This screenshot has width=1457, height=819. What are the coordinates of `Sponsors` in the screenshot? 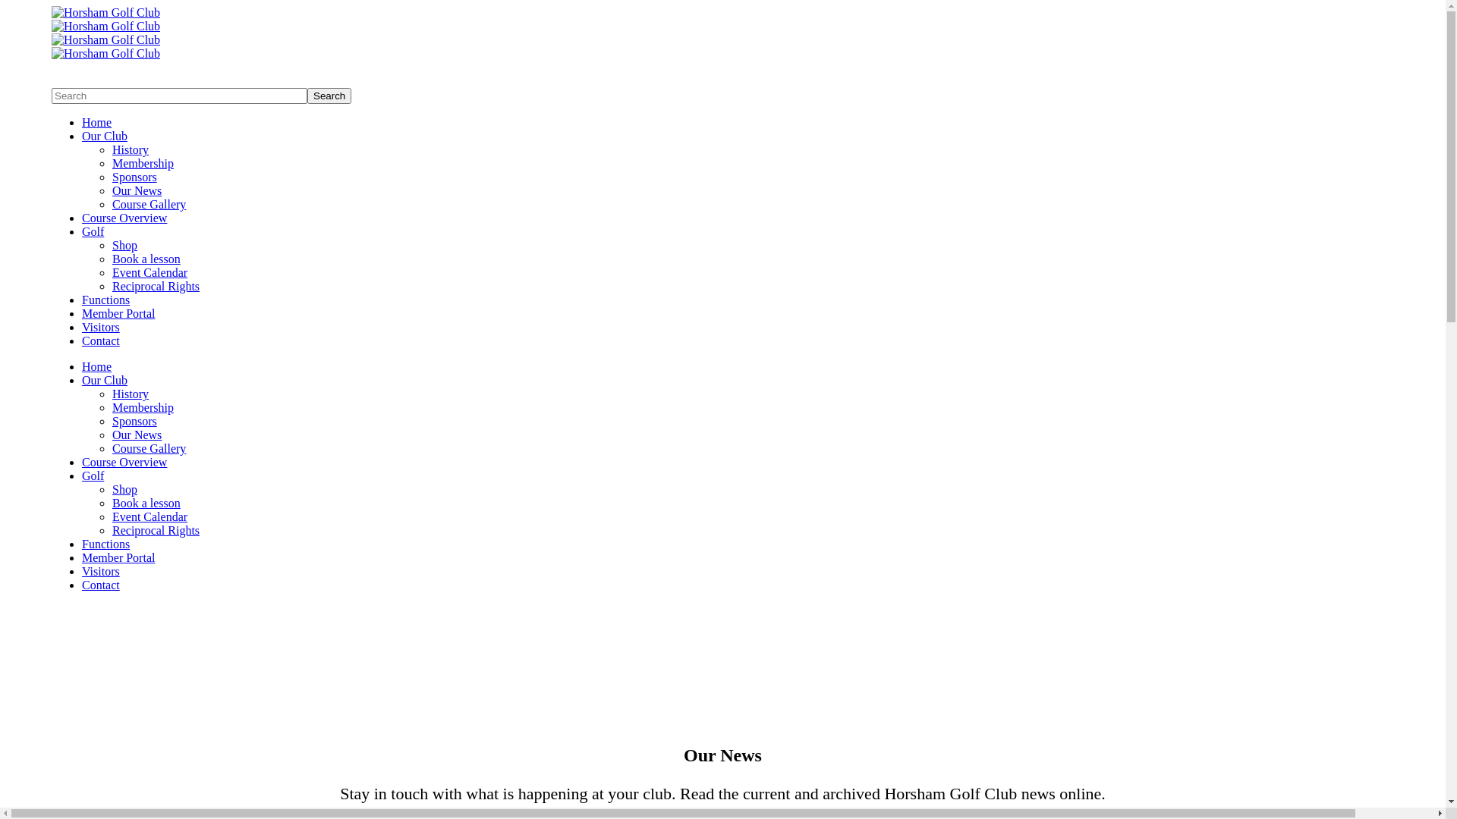 It's located at (135, 177).